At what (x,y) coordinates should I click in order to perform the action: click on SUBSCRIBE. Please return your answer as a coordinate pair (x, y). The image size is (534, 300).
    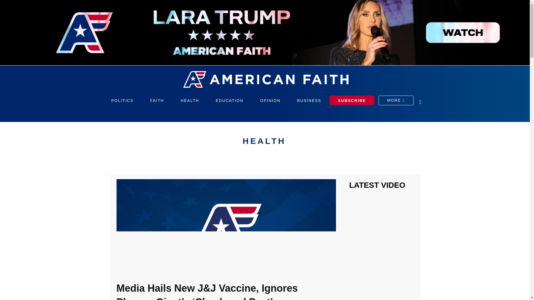
    Looking at the image, I should click on (352, 100).